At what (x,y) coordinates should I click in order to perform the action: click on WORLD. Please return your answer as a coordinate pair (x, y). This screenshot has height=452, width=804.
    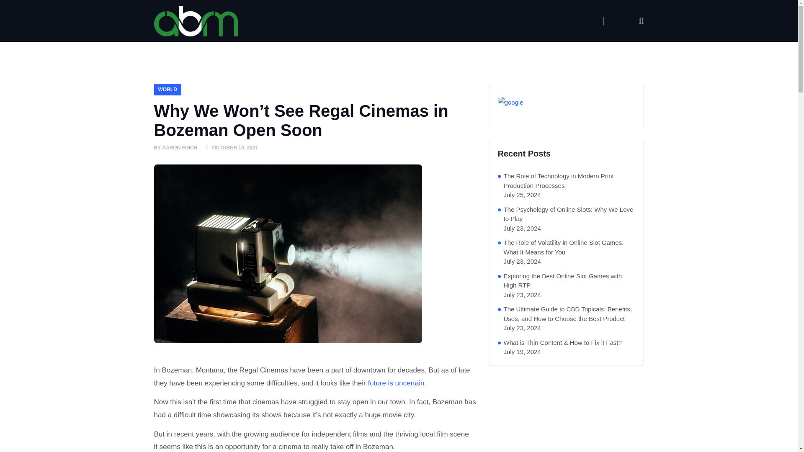
    Looking at the image, I should click on (167, 89).